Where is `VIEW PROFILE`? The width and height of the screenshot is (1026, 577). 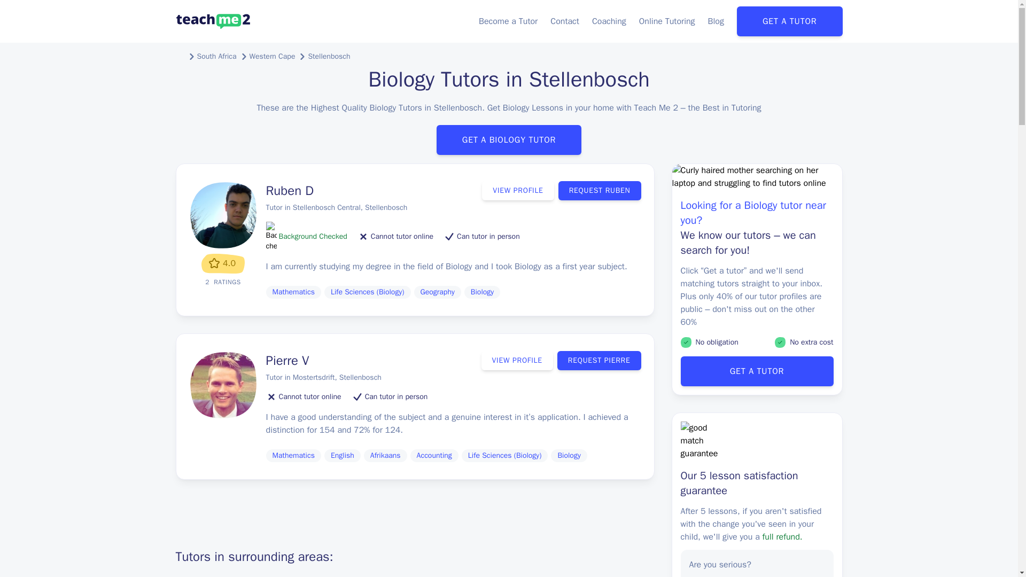
VIEW PROFILE is located at coordinates (518, 190).